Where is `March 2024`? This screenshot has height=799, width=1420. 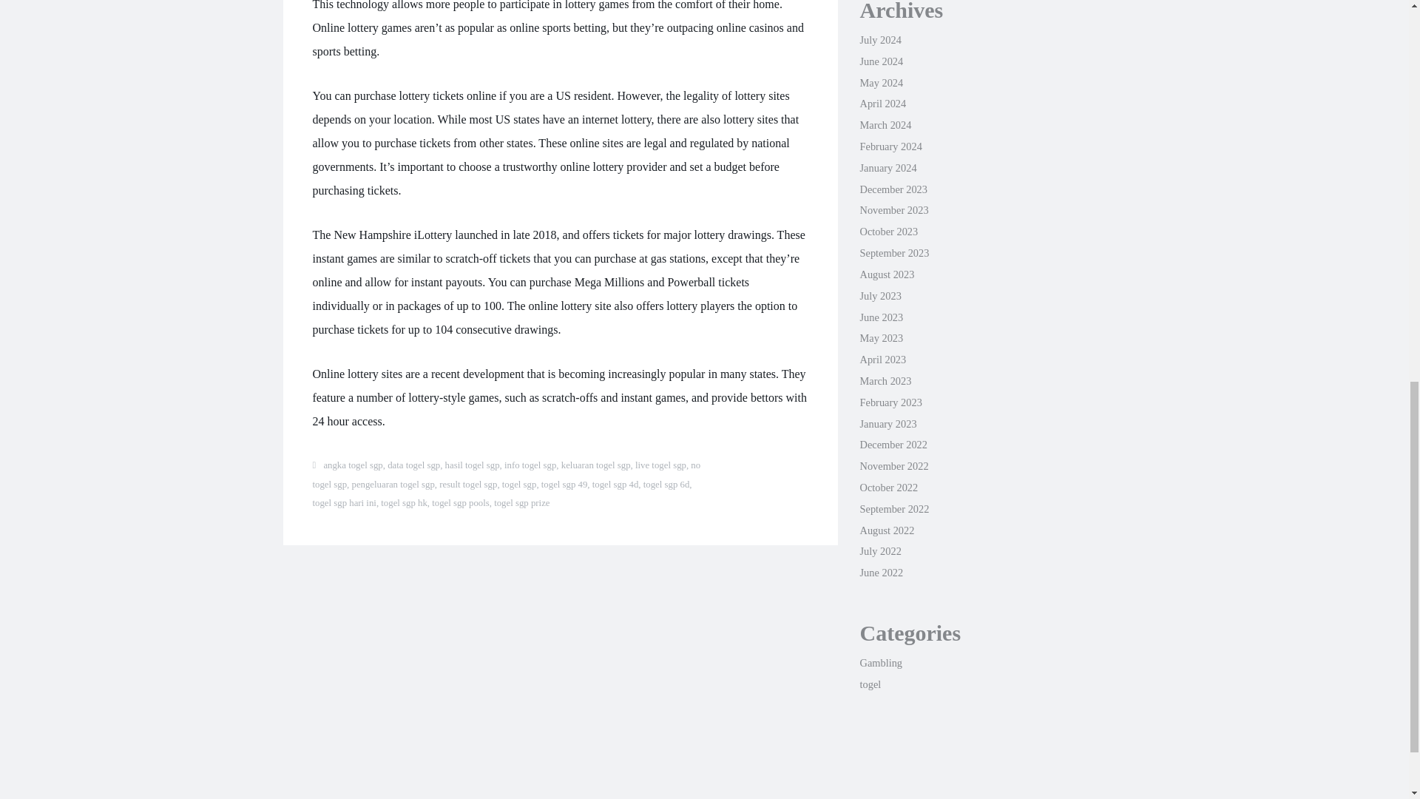 March 2024 is located at coordinates (885, 124).